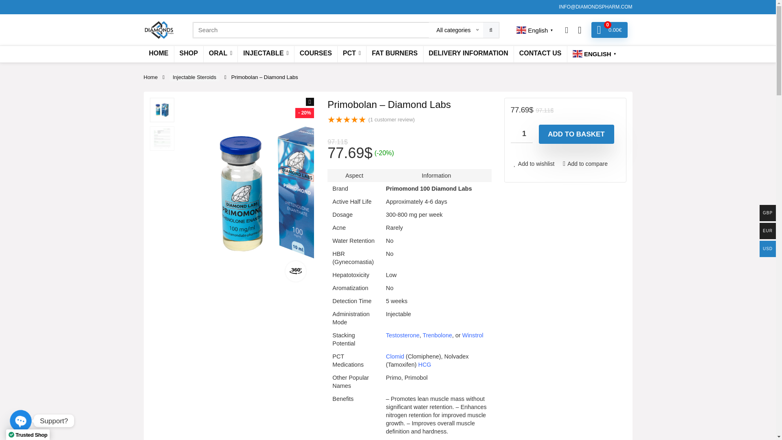 Image resolution: width=782 pixels, height=440 pixels. What do you see at coordinates (521, 134) in the screenshot?
I see `1` at bounding box center [521, 134].